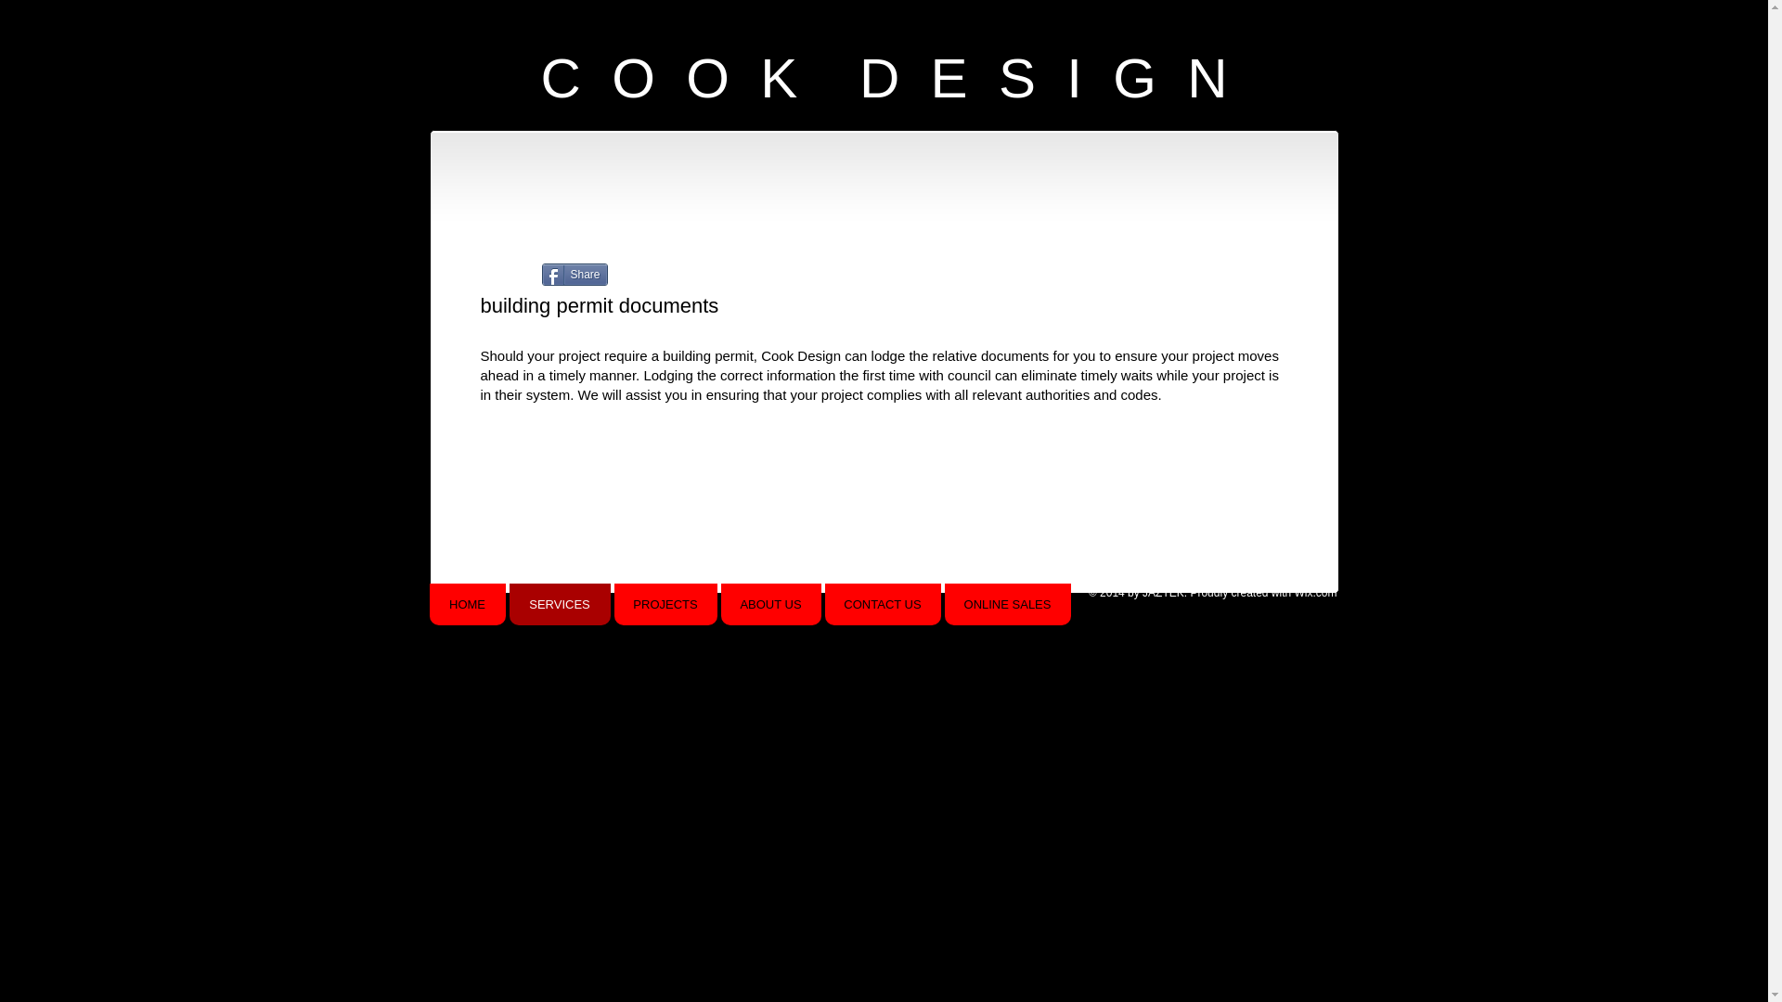 Image resolution: width=1782 pixels, height=1002 pixels. I want to click on ABOUT US, so click(770, 605).